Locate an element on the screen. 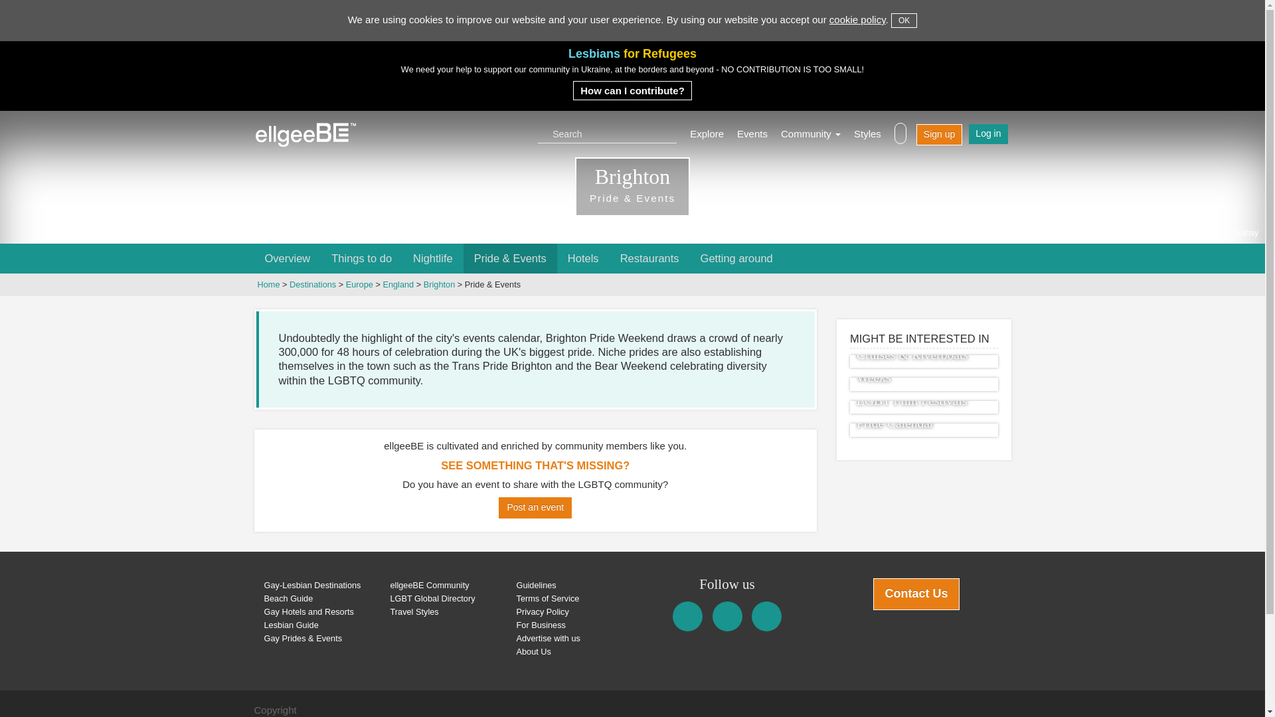  OK is located at coordinates (904, 21).